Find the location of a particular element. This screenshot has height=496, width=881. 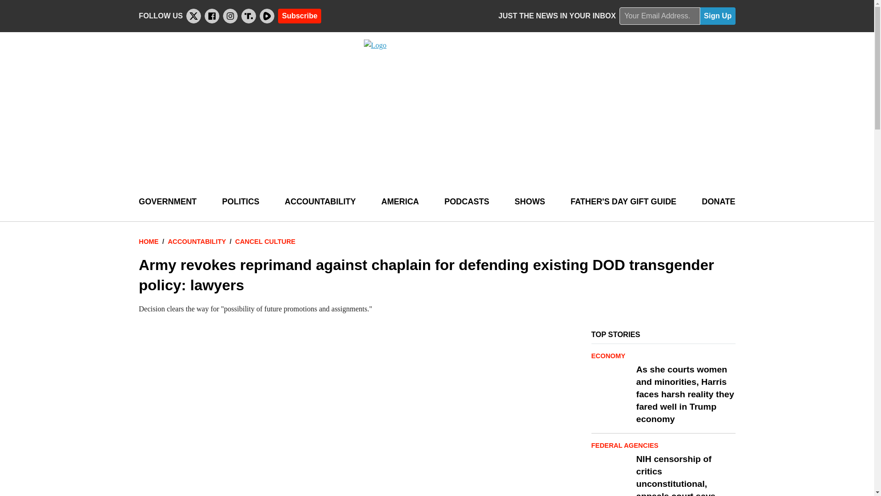

GOVERNMENT is located at coordinates (167, 202).